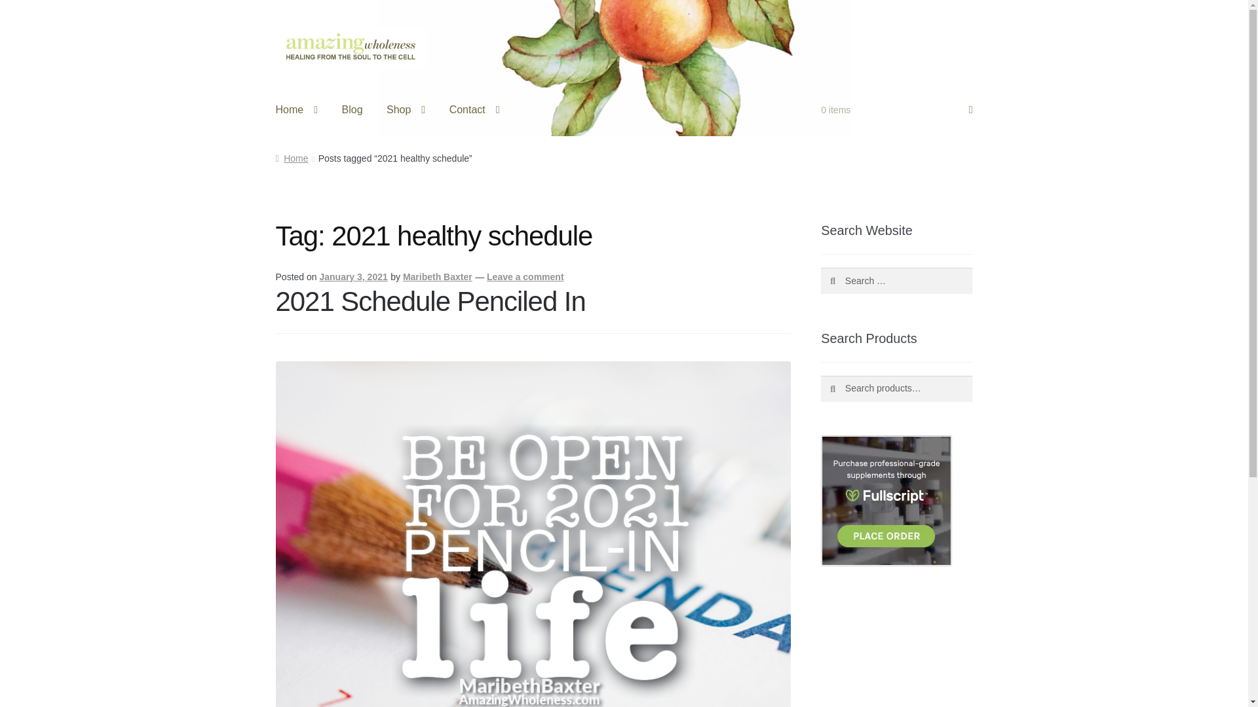  I want to click on Shop, so click(406, 110).